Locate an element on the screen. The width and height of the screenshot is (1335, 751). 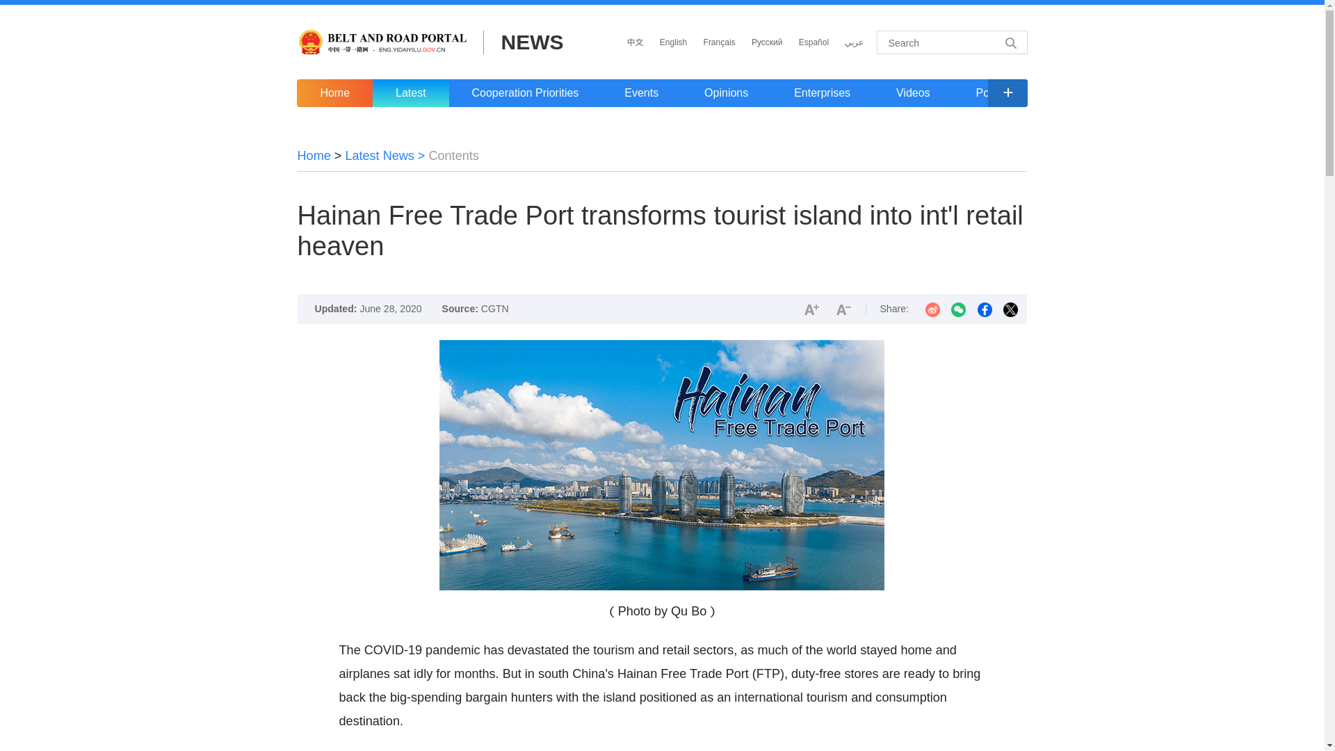
Enterprises is located at coordinates (822, 93).